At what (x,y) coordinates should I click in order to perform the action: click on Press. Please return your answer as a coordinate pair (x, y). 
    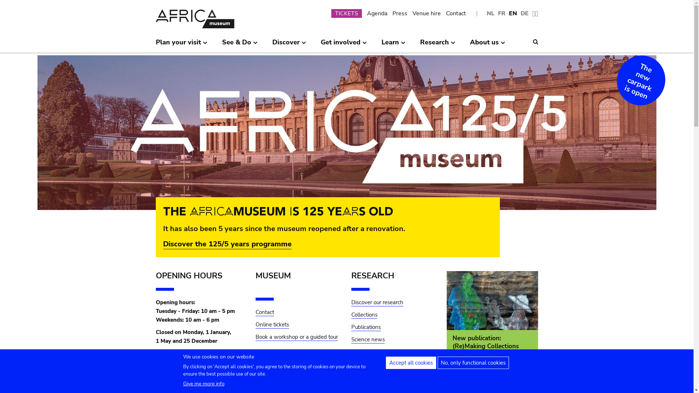
    Looking at the image, I should click on (400, 13).